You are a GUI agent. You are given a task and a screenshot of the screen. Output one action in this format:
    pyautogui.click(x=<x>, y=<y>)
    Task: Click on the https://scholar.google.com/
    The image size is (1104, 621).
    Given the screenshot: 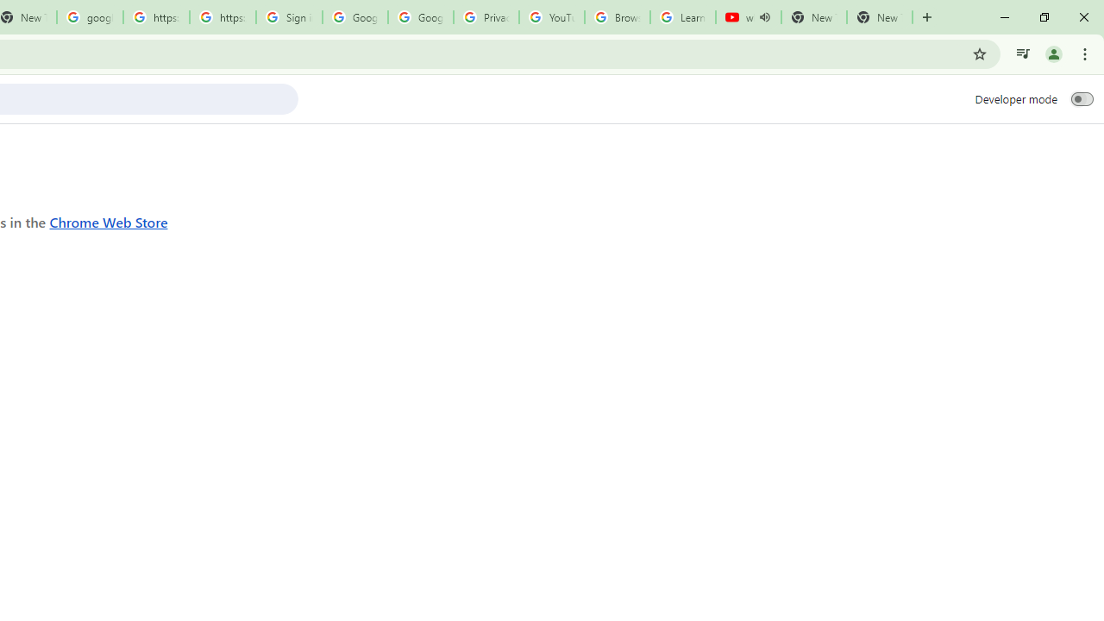 What is the action you would take?
    pyautogui.click(x=157, y=17)
    